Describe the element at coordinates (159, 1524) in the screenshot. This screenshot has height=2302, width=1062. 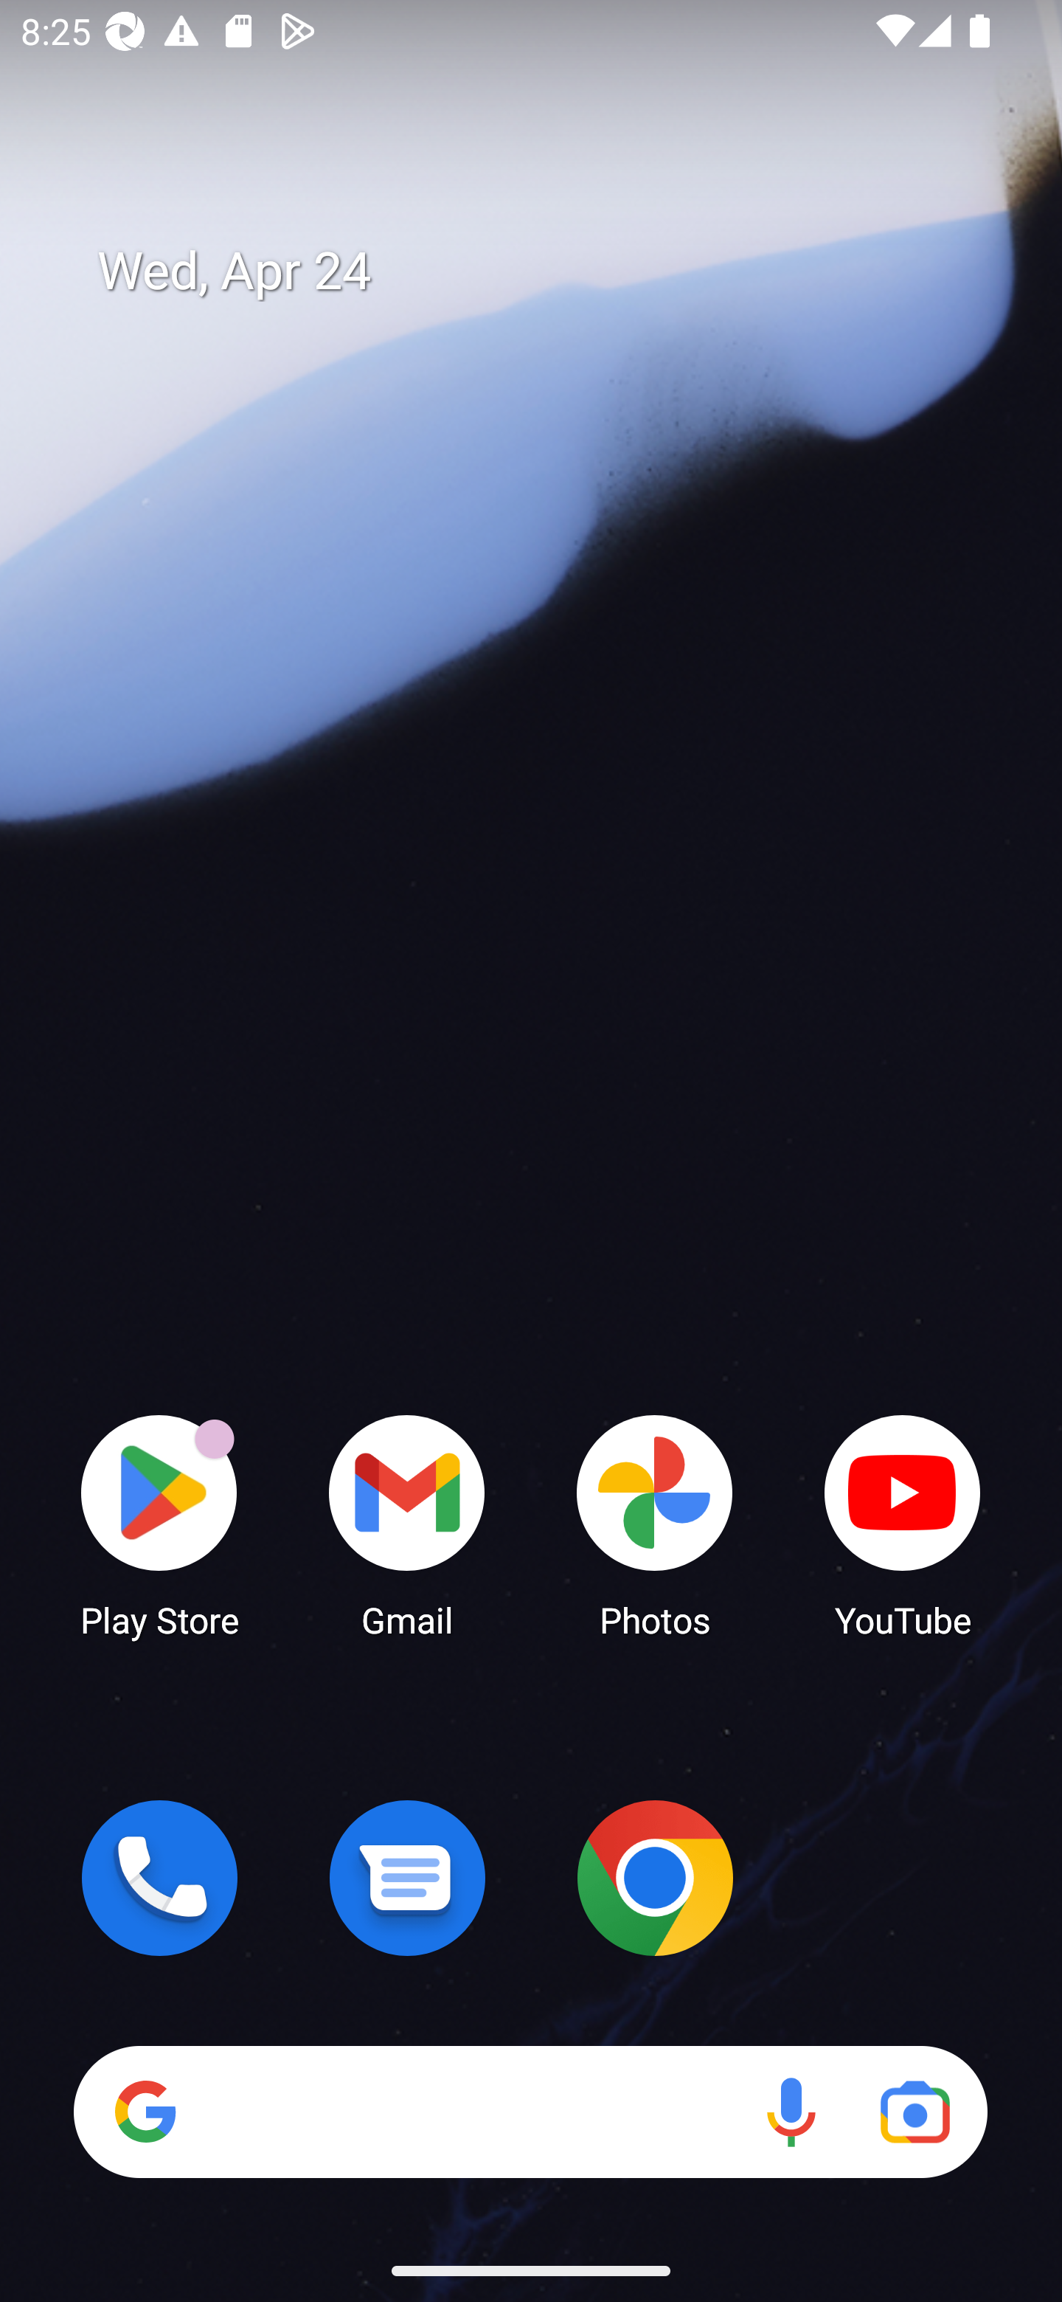
I see `Play Store Play Store has 1 notification` at that location.